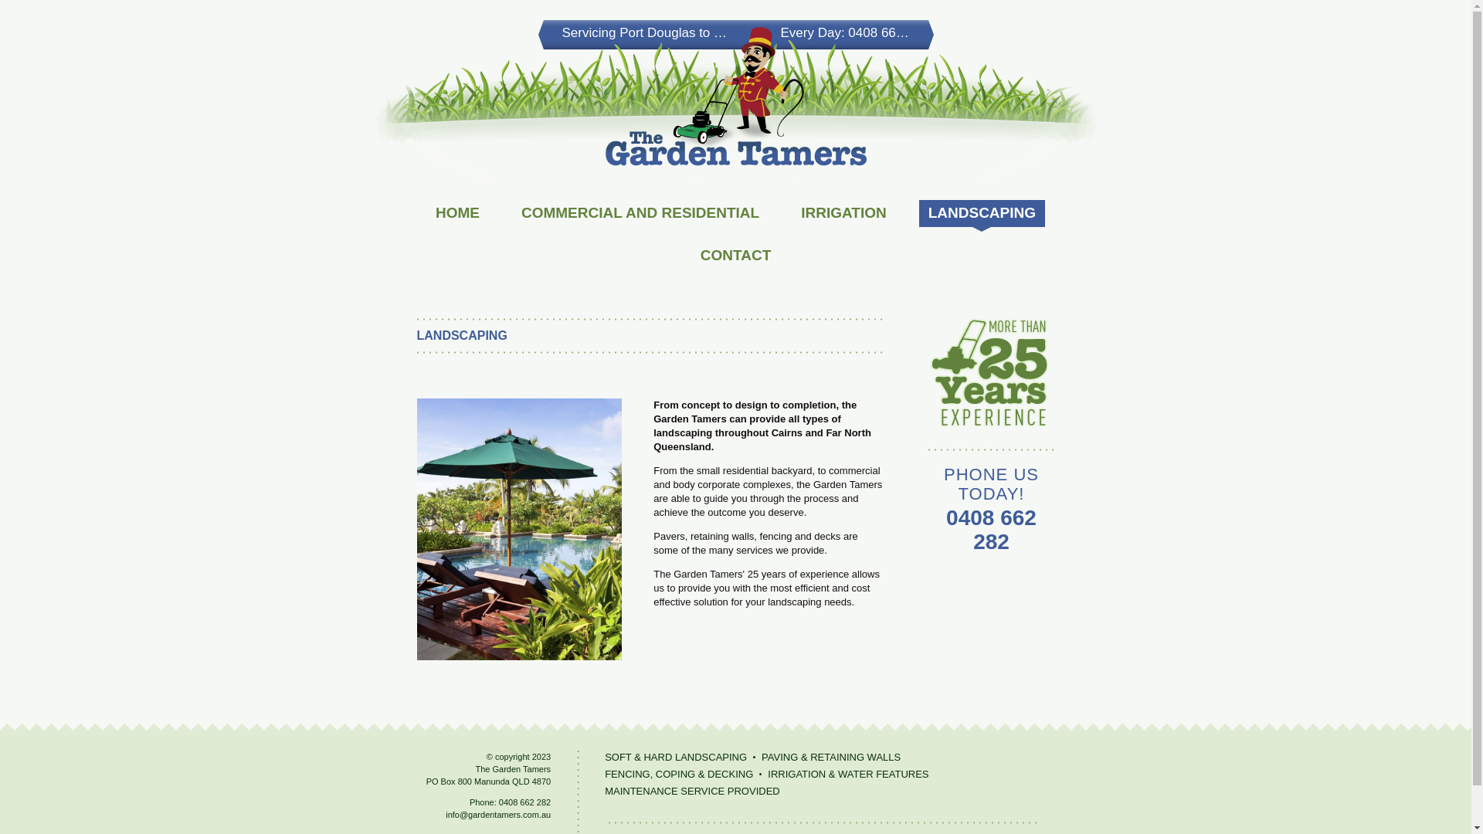 This screenshot has width=1483, height=834. I want to click on info@gardentamers.com.au, so click(498, 815).